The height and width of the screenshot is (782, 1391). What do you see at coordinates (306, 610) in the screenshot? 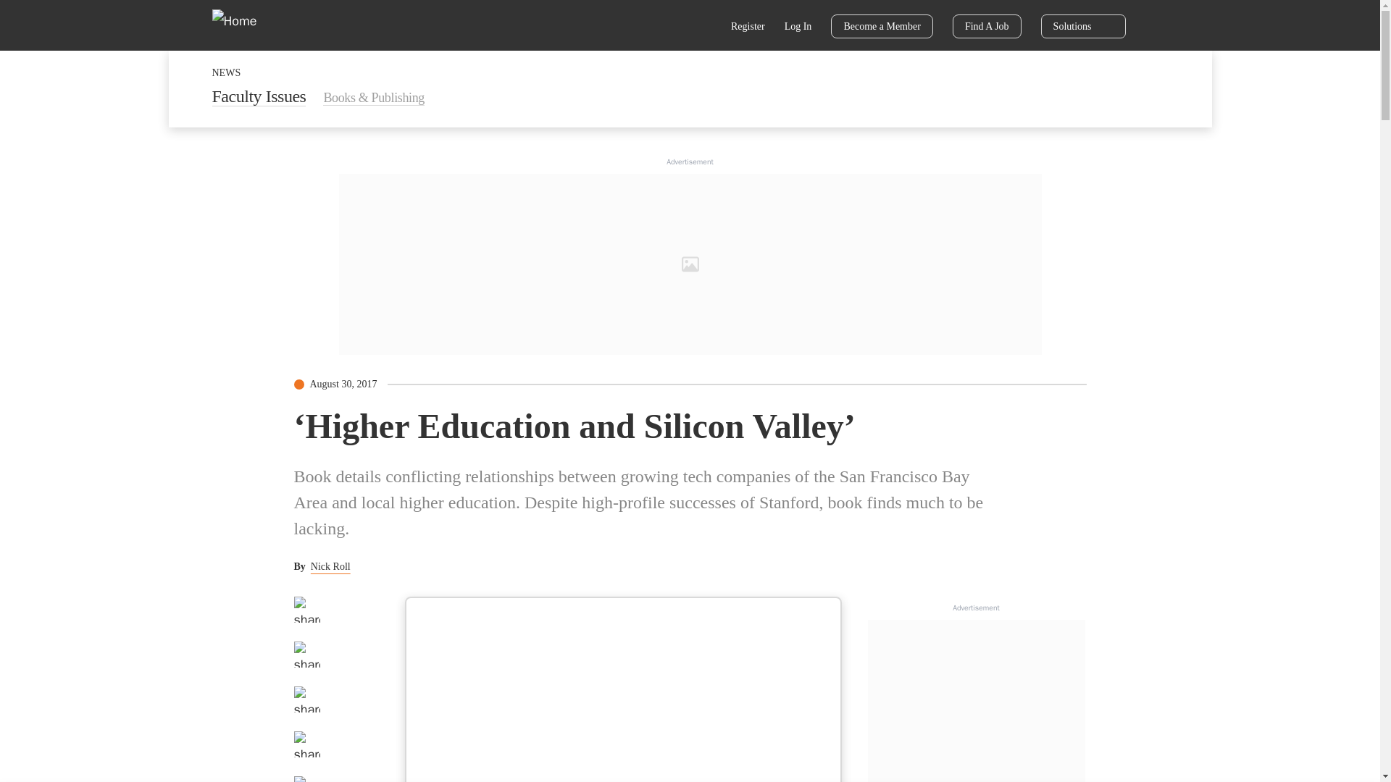
I see `share to facebook` at bounding box center [306, 610].